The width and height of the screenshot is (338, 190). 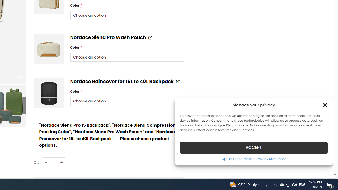 What do you see at coordinates (127, 101) in the screenshot?
I see `Color *` at bounding box center [127, 101].